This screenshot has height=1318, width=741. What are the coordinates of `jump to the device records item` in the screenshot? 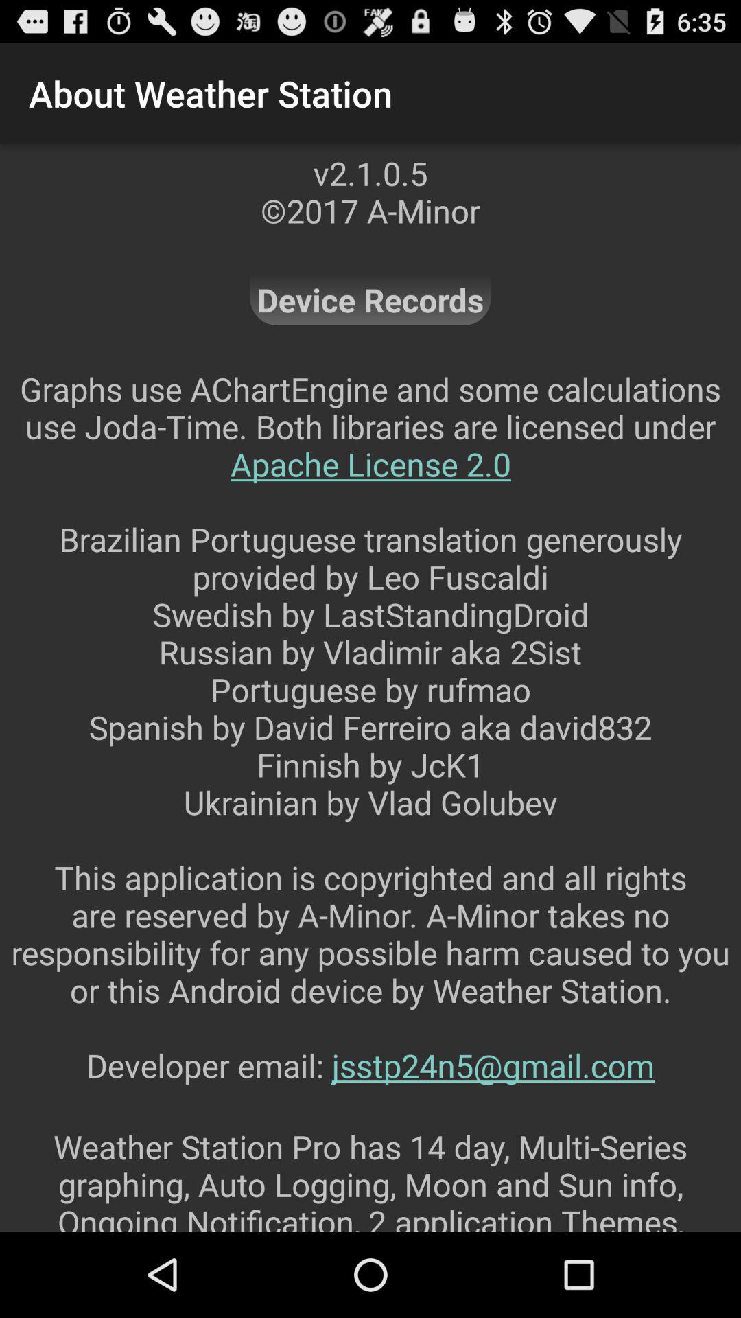 It's located at (370, 299).